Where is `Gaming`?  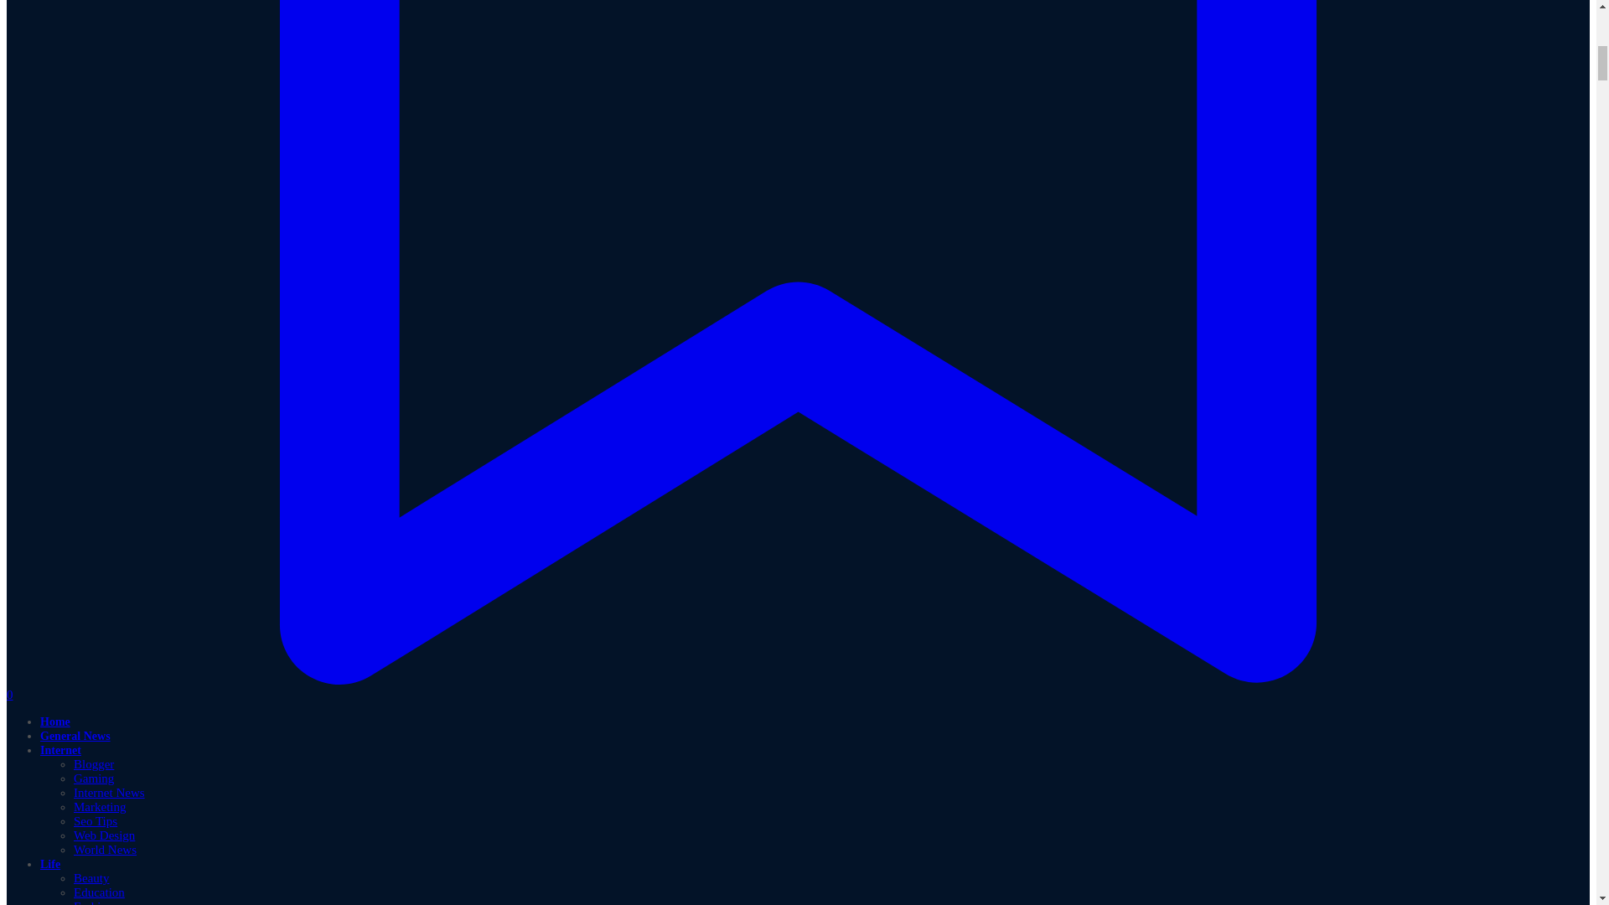
Gaming is located at coordinates (94, 778).